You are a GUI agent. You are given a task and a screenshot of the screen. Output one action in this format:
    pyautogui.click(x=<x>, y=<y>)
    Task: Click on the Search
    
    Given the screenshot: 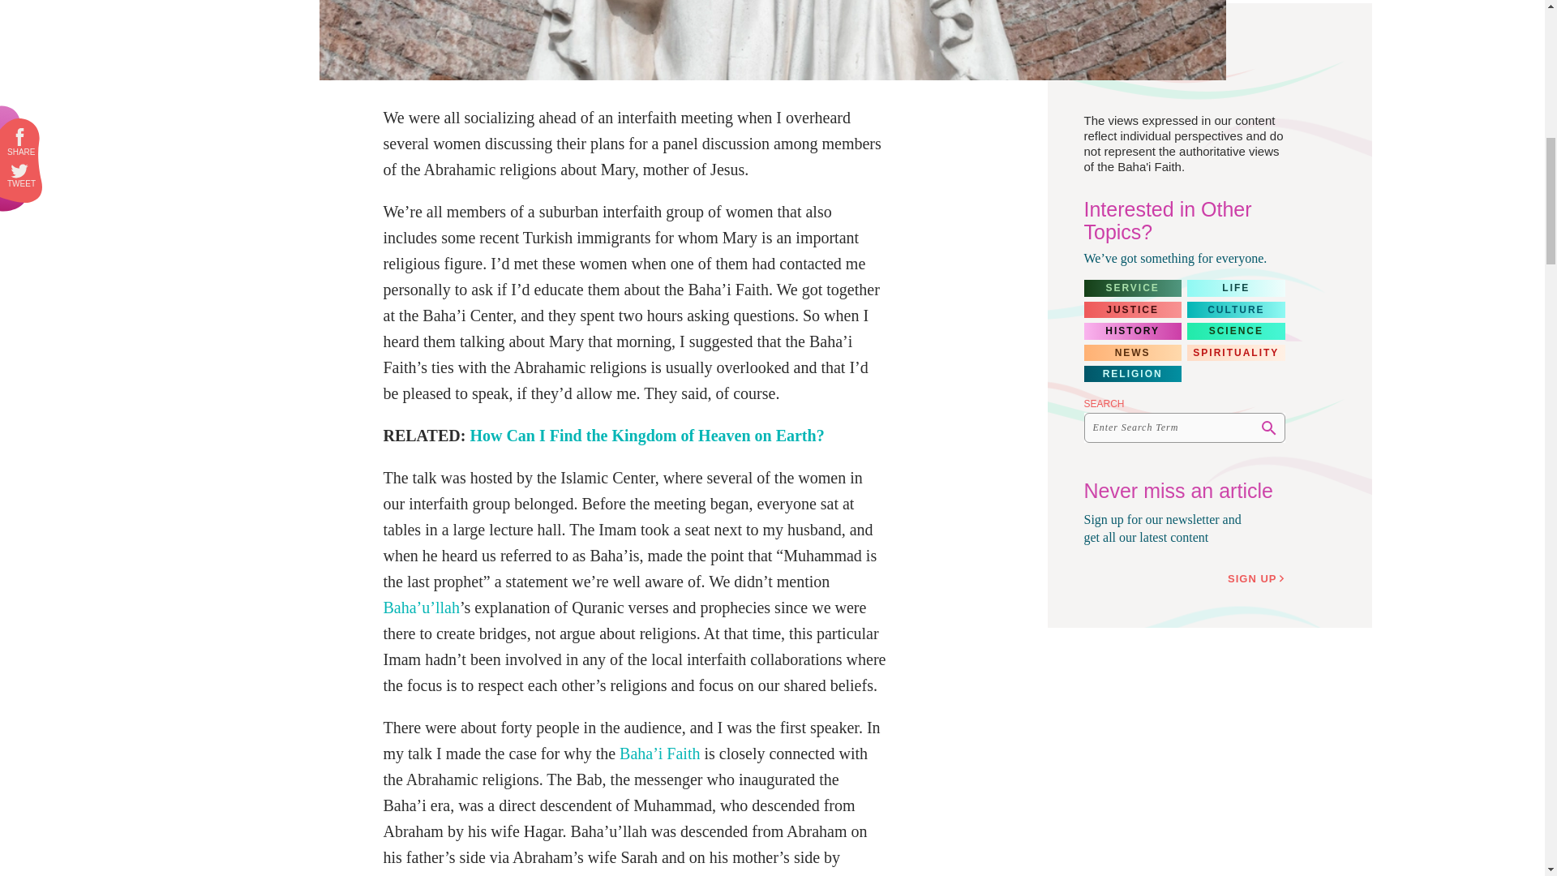 What is the action you would take?
    pyautogui.click(x=1268, y=428)
    